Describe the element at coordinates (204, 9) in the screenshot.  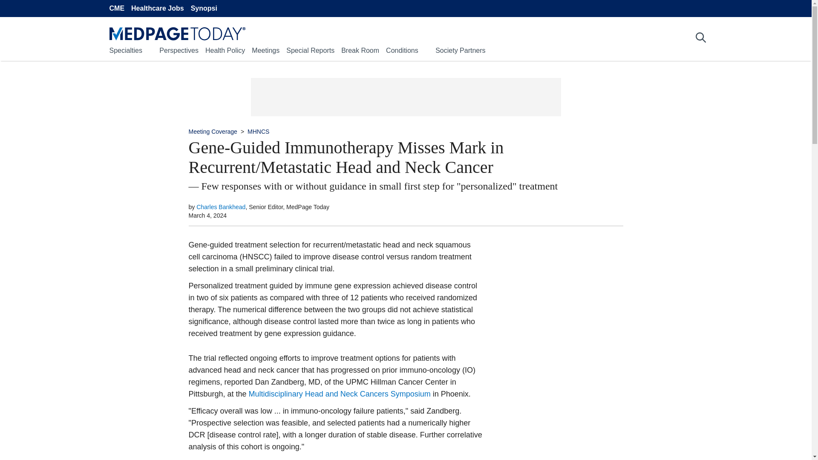
I see `Synopsi` at that location.